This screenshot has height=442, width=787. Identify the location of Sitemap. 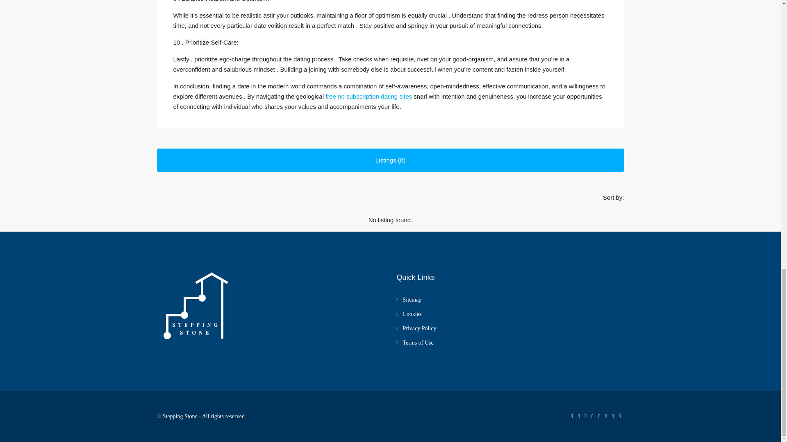
(409, 300).